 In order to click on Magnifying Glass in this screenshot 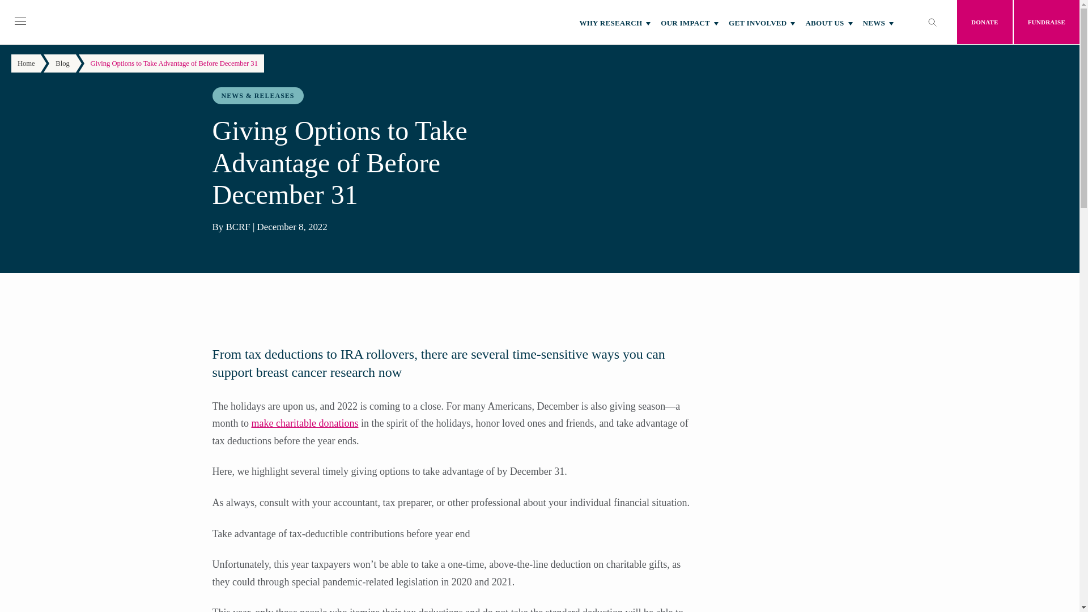, I will do `click(932, 23)`.